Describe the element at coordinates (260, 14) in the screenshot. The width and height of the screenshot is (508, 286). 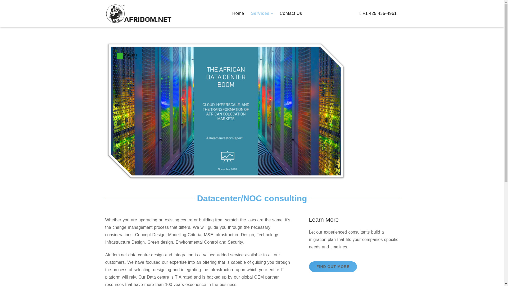
I see `Services` at that location.